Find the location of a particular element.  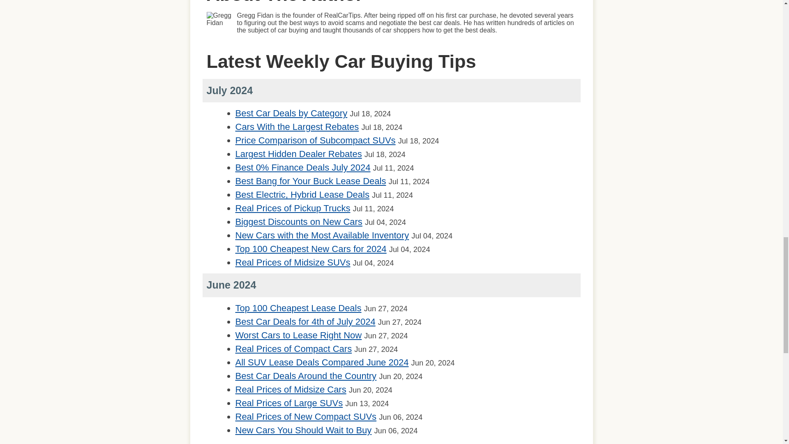

All SUV Lease Deals Compared June 2024 is located at coordinates (322, 363).